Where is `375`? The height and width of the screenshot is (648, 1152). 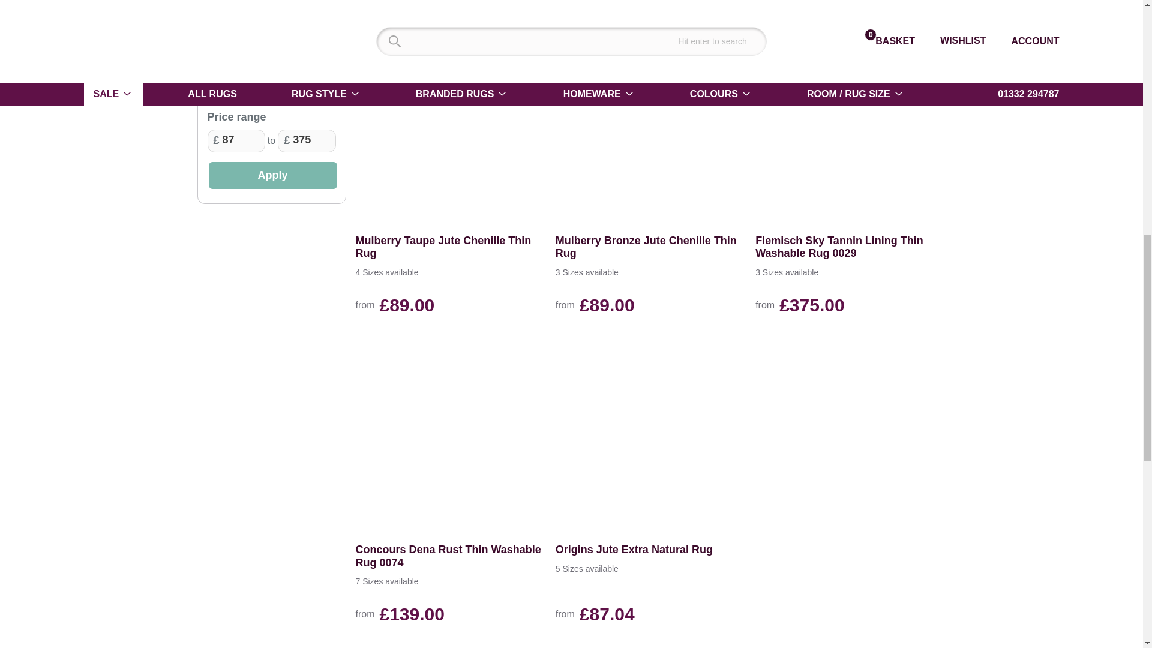
375 is located at coordinates (306, 140).